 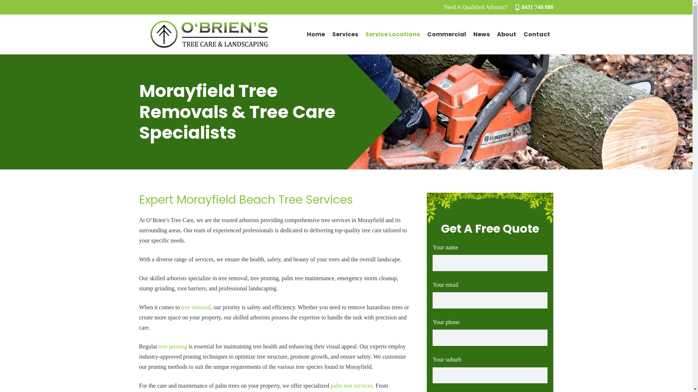 What do you see at coordinates (196, 307) in the screenshot?
I see `tree removal` at bounding box center [196, 307].